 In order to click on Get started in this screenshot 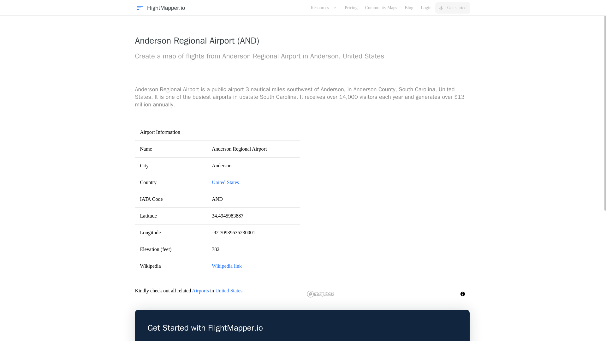, I will do `click(453, 8)`.